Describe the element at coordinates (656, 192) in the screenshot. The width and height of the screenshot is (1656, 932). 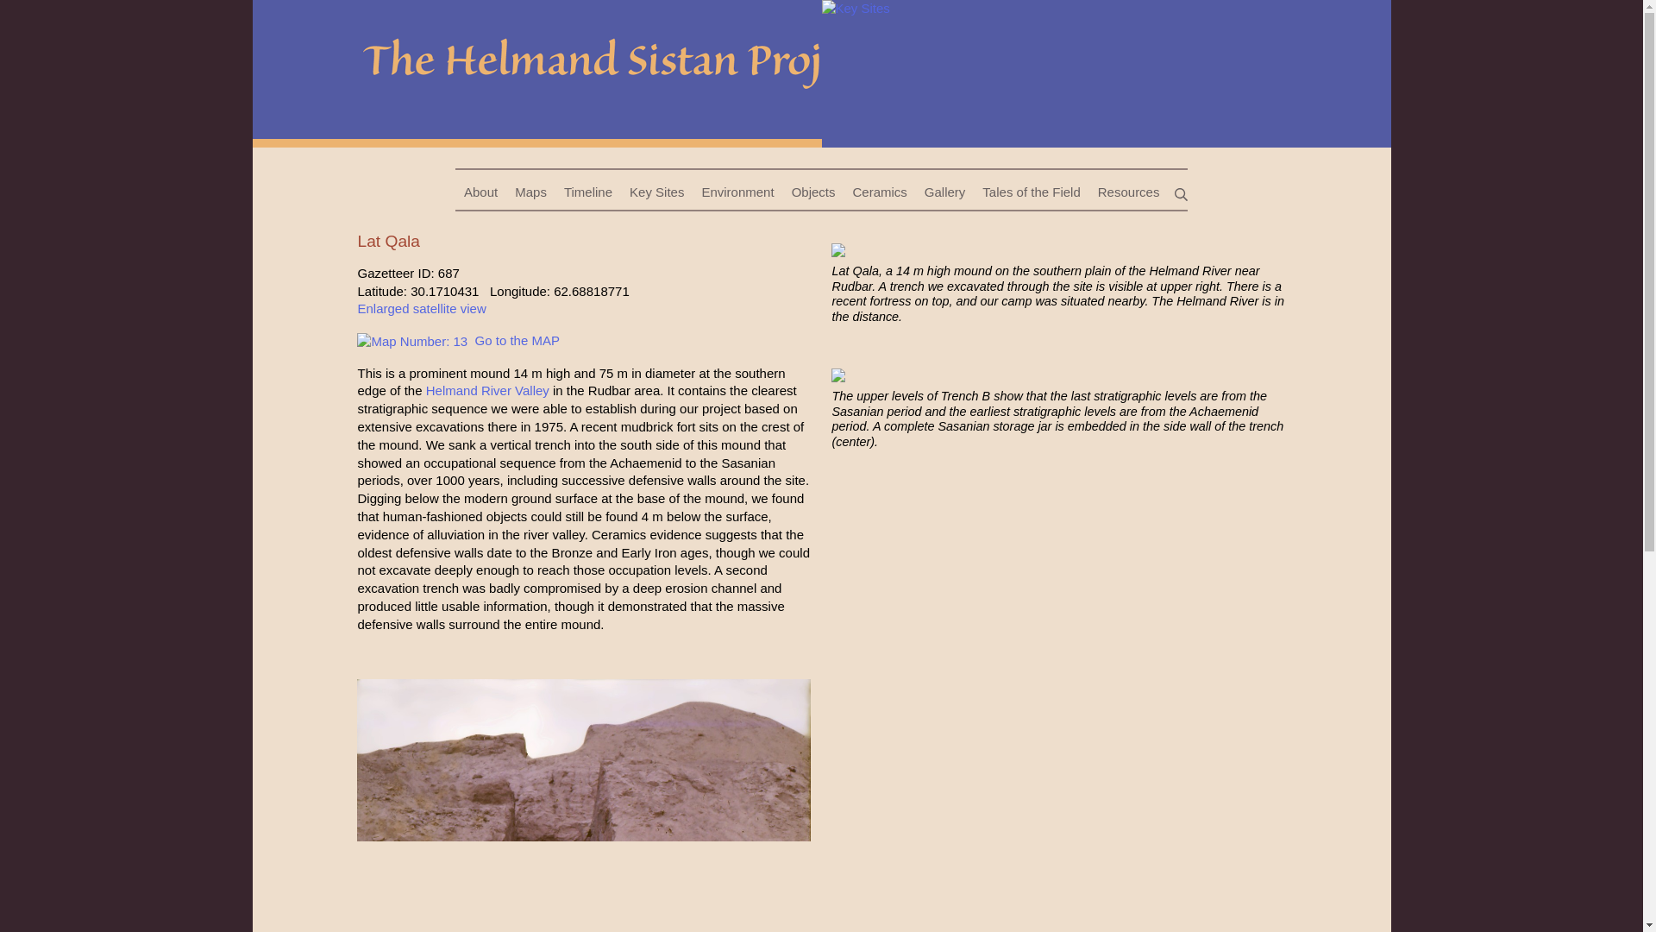
I see `Key Sites` at that location.